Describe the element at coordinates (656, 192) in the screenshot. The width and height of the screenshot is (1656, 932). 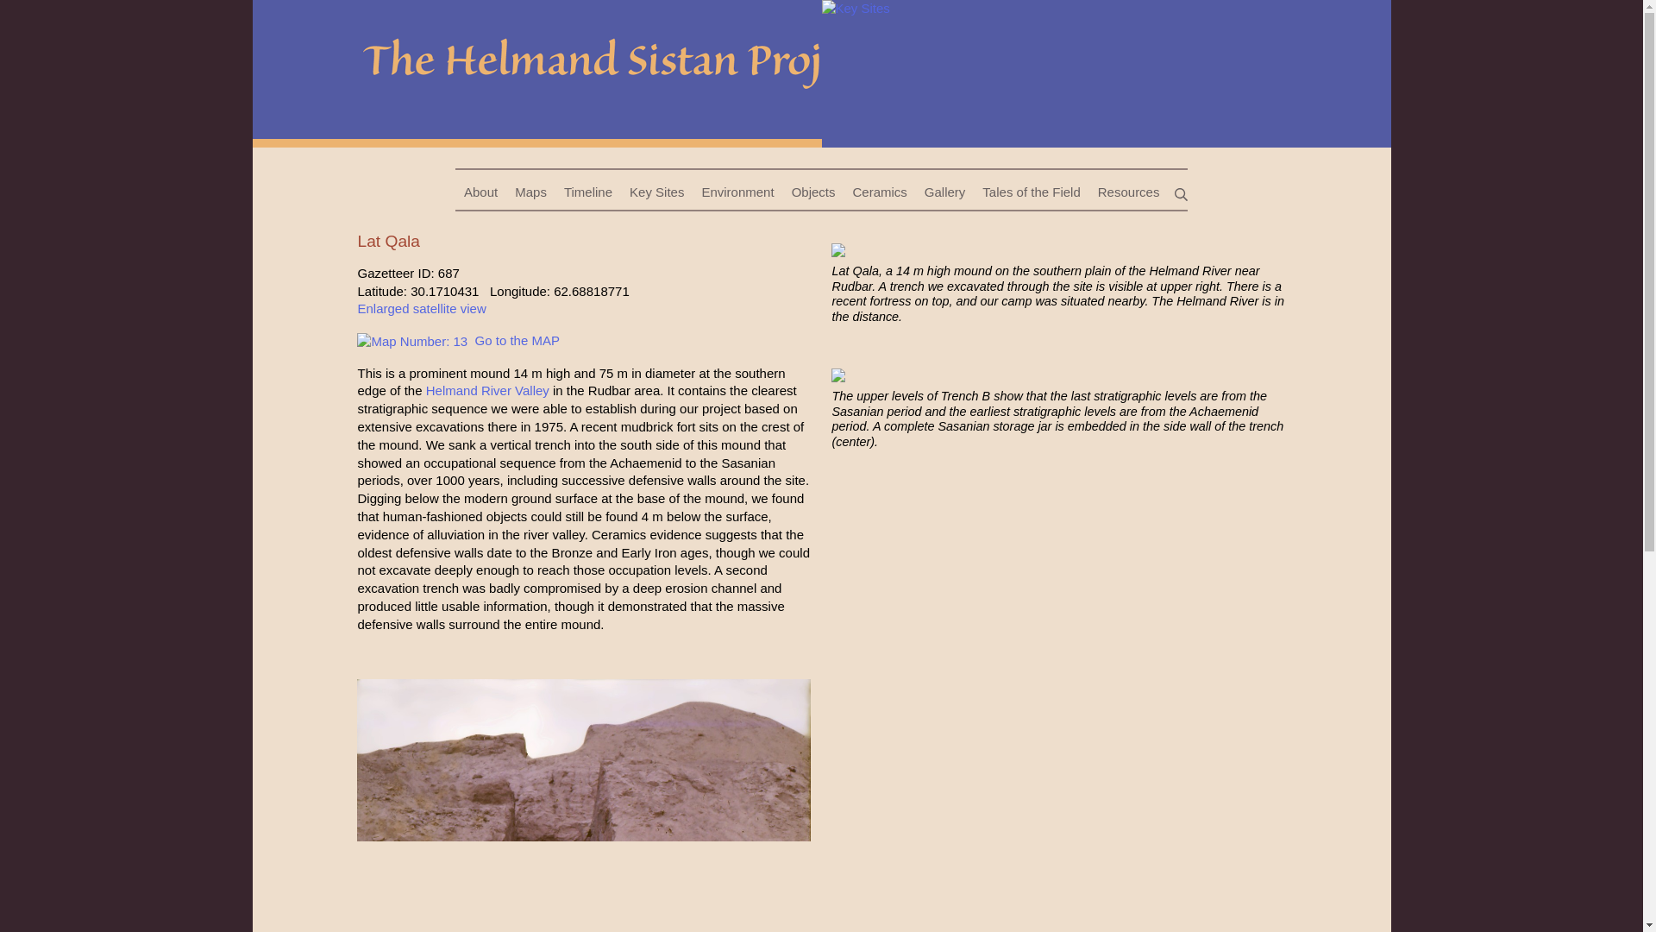
I see `Key Sites` at that location.